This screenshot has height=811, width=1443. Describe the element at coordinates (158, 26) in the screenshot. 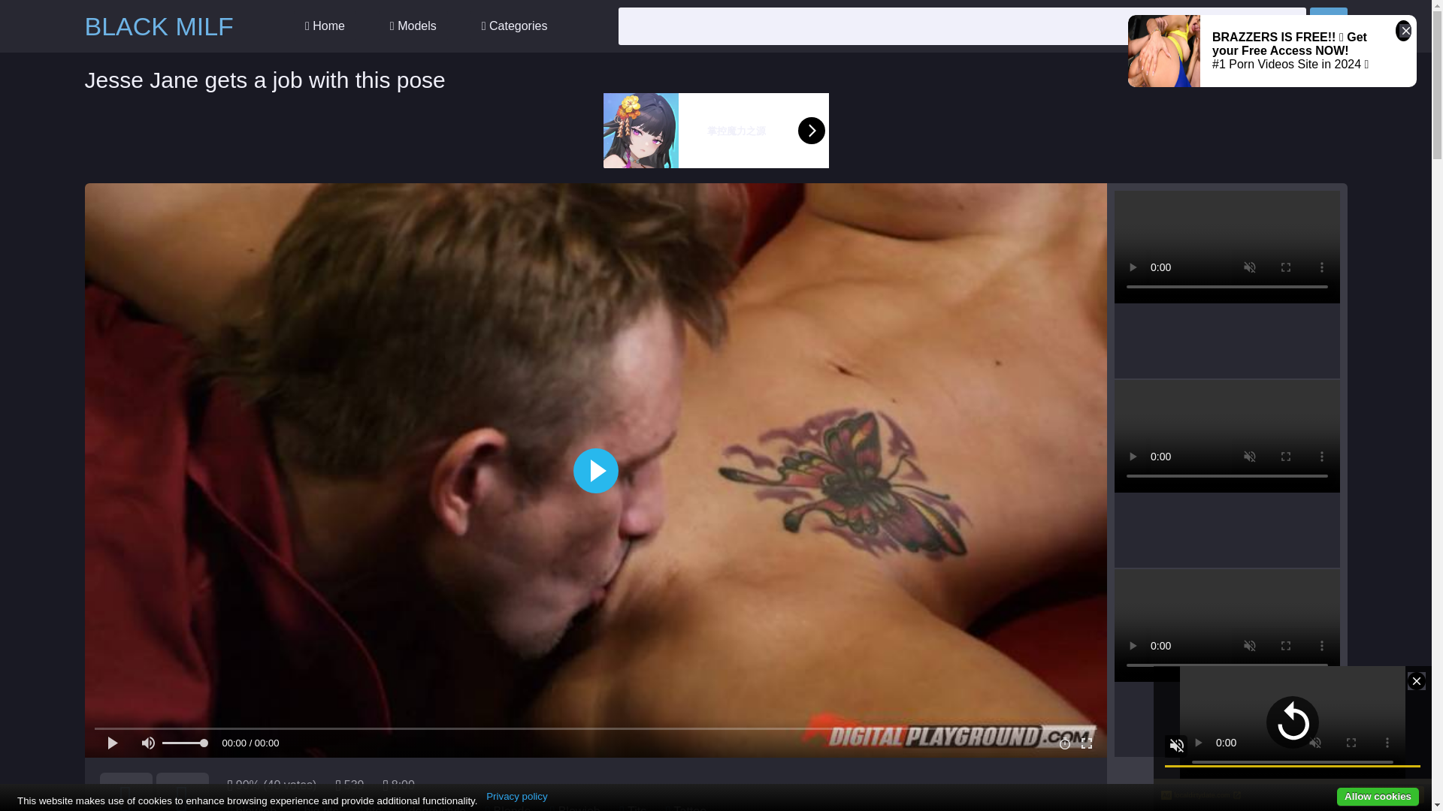

I see `BLACK MILF` at that location.